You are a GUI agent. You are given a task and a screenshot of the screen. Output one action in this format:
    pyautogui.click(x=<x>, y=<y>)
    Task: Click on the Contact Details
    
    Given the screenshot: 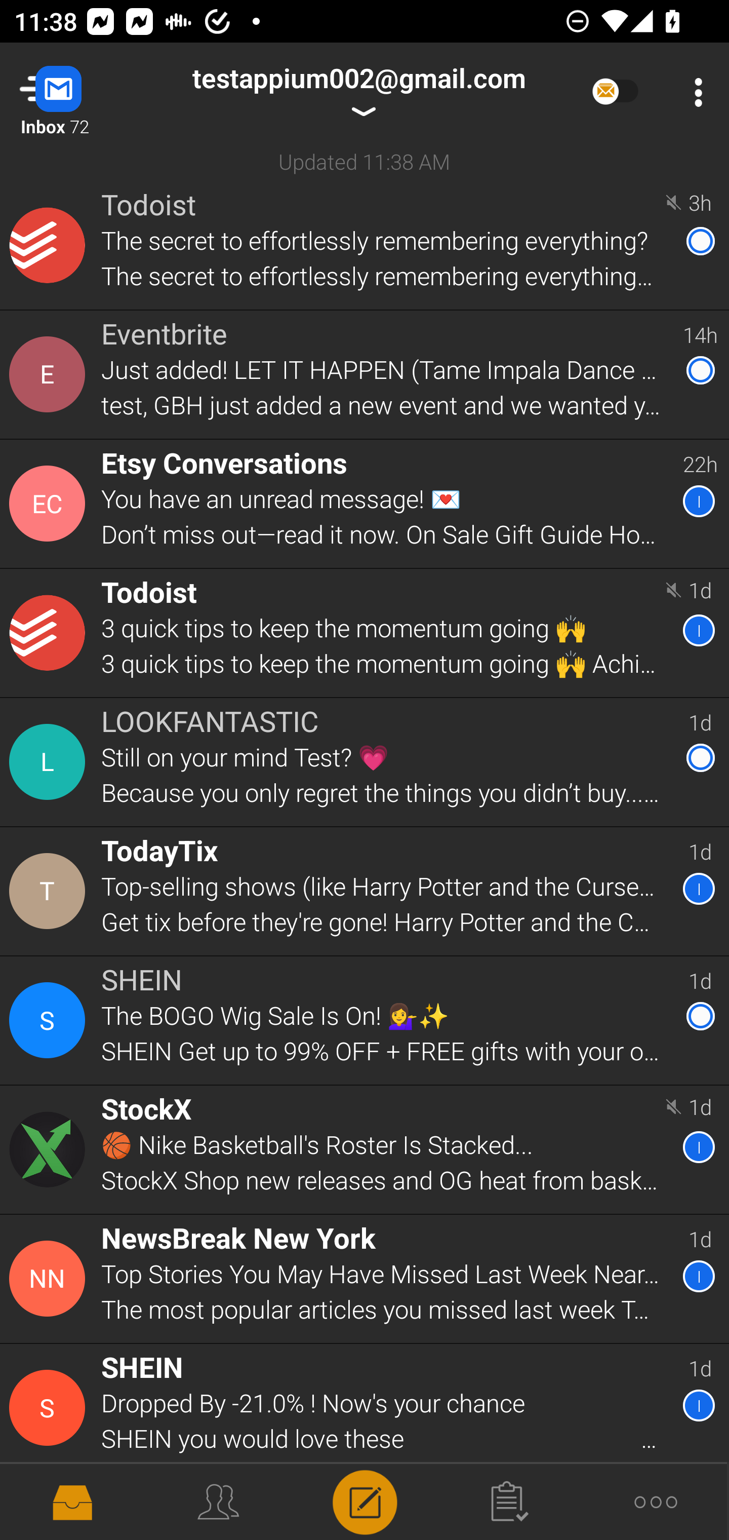 What is the action you would take?
    pyautogui.click(x=50, y=245)
    